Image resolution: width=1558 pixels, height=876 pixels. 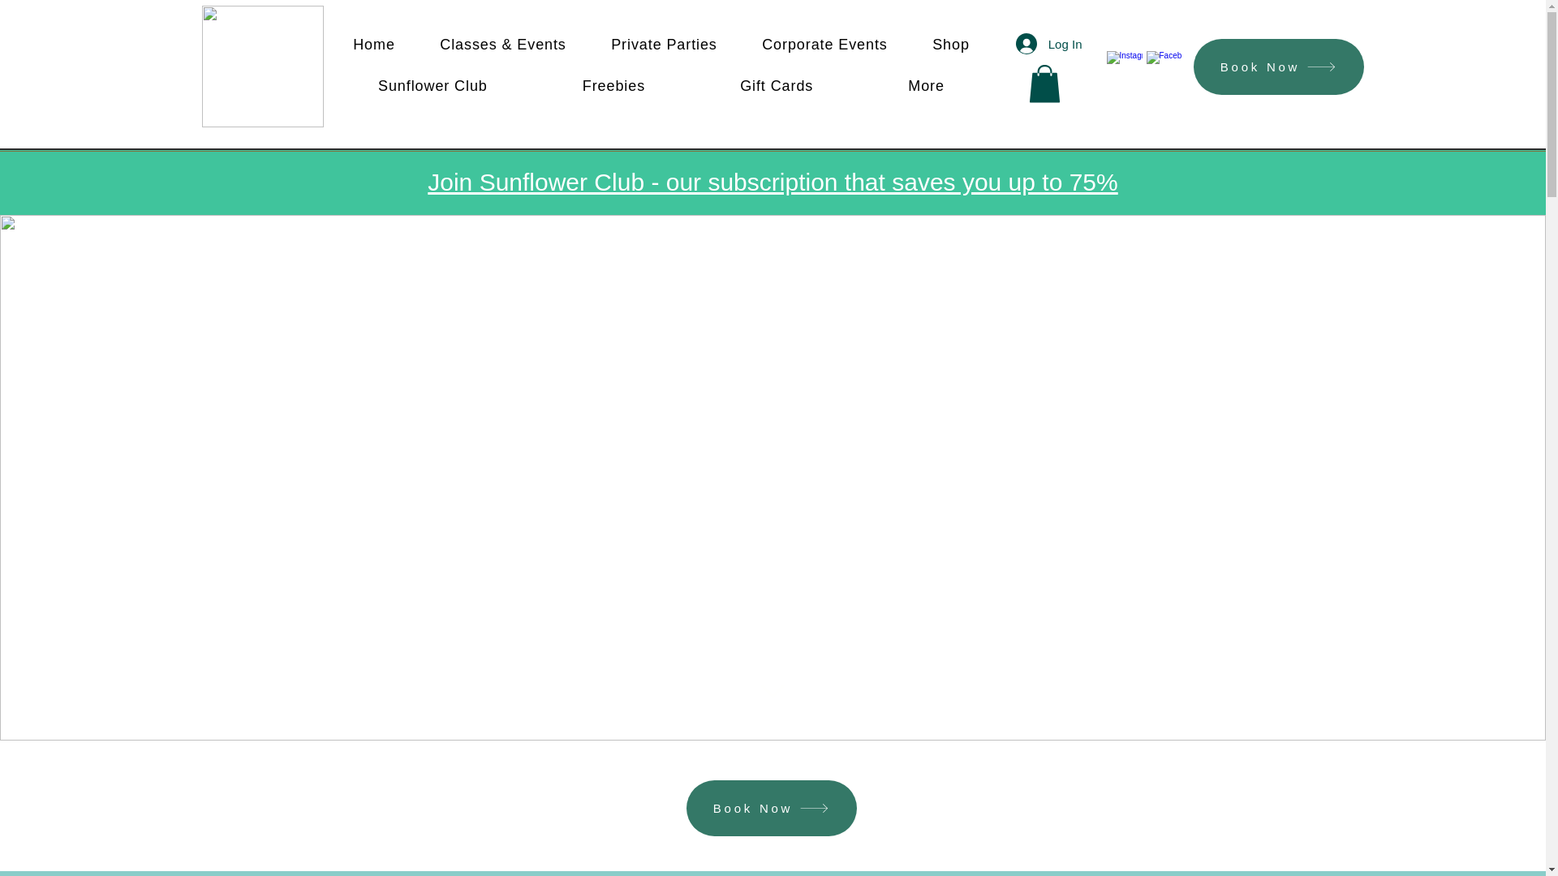 I want to click on Freebies, so click(x=613, y=86).